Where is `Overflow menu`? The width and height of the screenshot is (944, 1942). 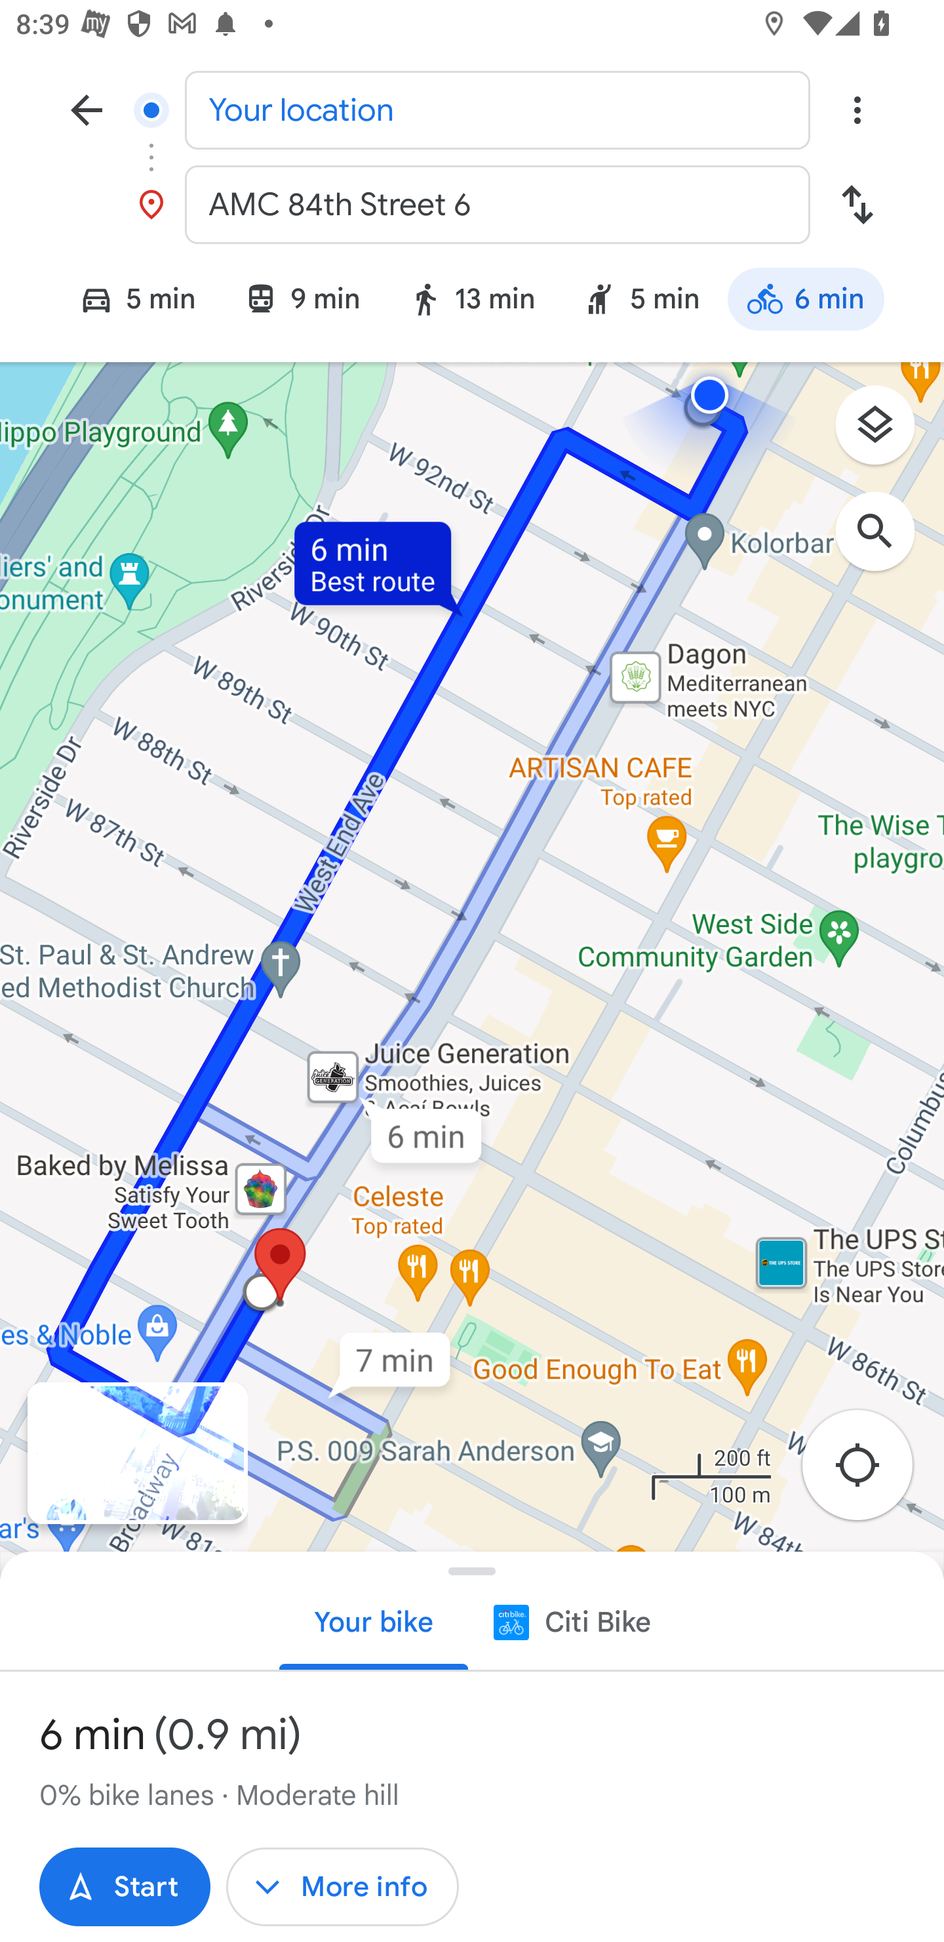 Overflow menu is located at coordinates (857, 109).